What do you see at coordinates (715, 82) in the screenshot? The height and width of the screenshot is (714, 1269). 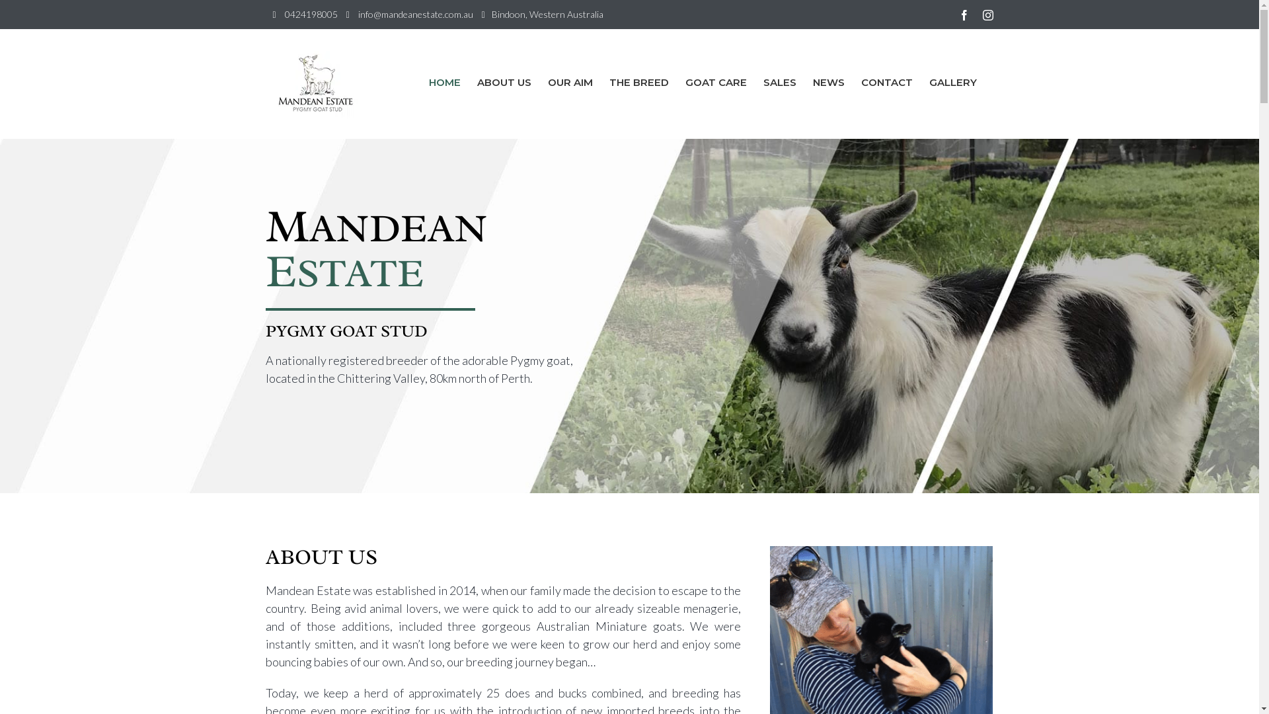 I see `GOAT CARE` at bounding box center [715, 82].